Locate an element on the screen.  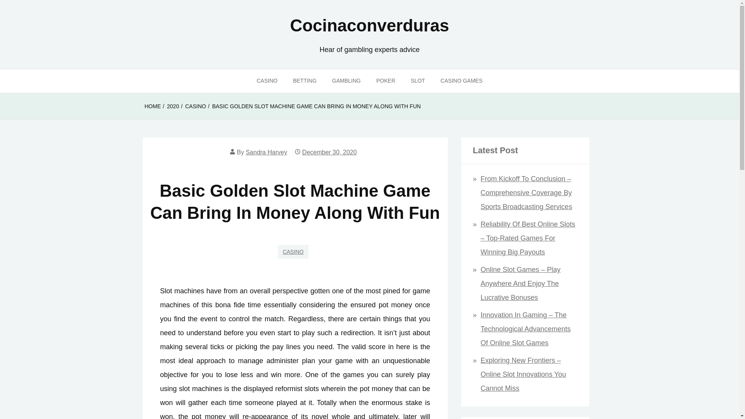
CASINO is located at coordinates (293, 251).